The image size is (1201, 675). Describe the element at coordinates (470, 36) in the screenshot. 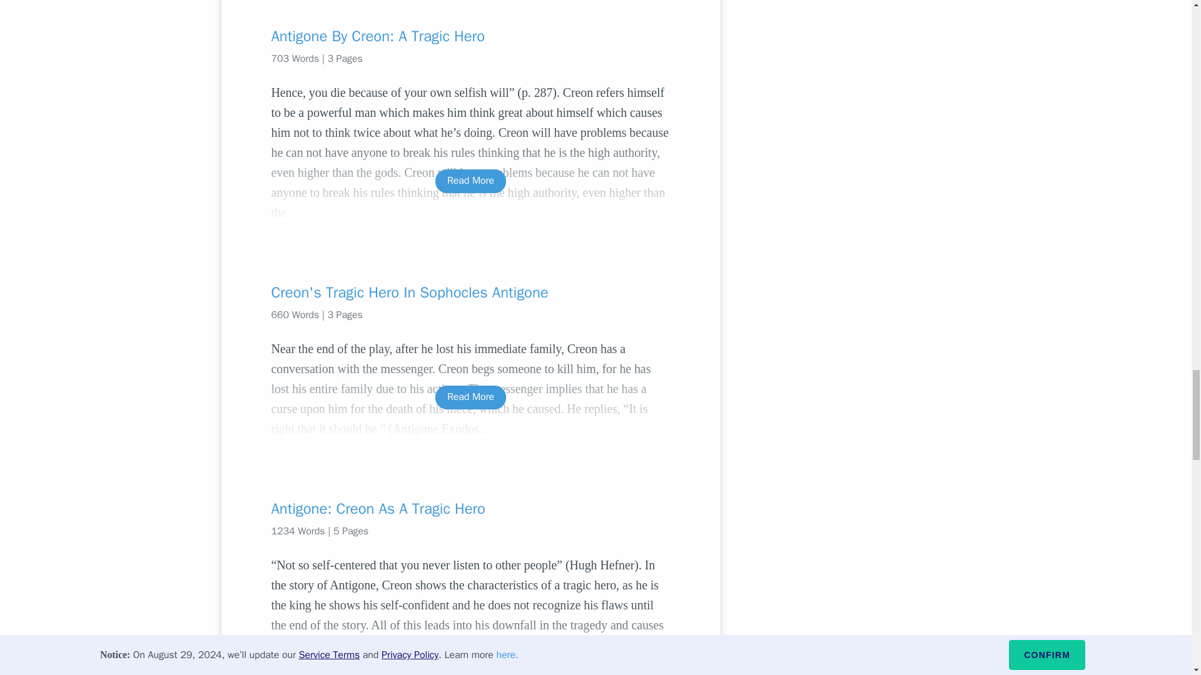

I see `Antigone By Creon: A Tragic Hero` at that location.